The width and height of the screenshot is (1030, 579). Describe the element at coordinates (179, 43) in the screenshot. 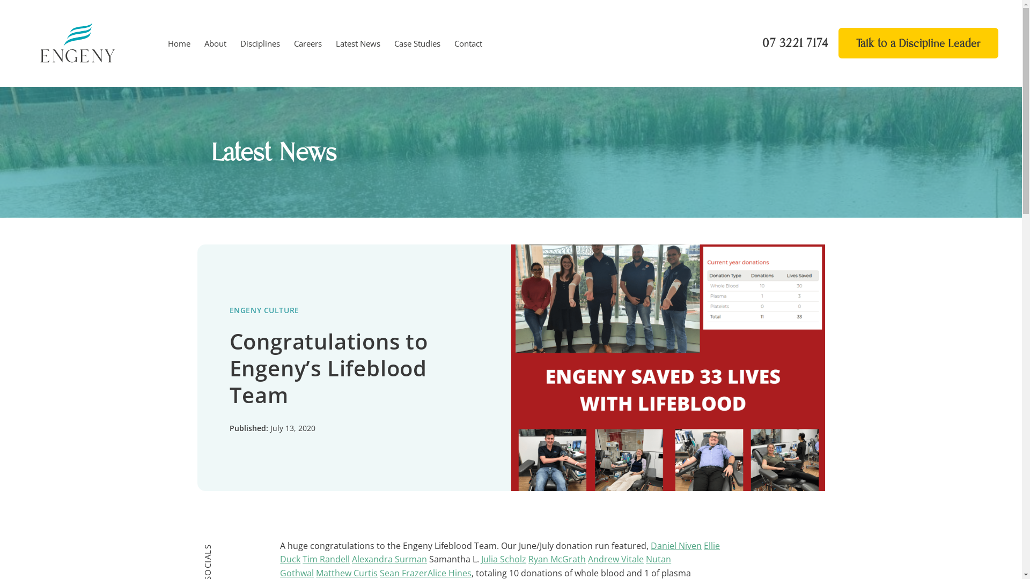

I see `Home` at that location.